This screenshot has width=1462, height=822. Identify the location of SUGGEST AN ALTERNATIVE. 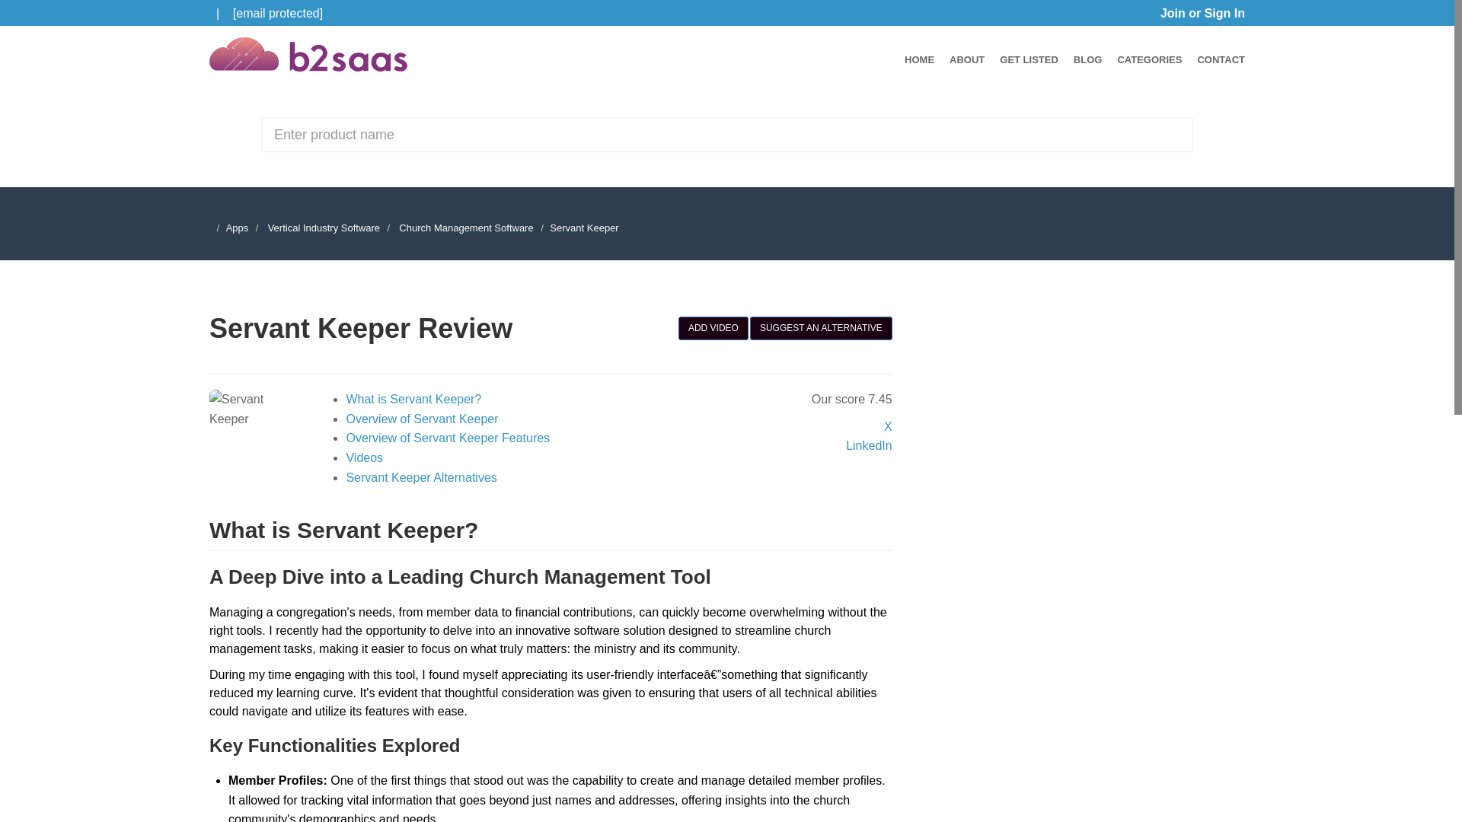
(821, 328).